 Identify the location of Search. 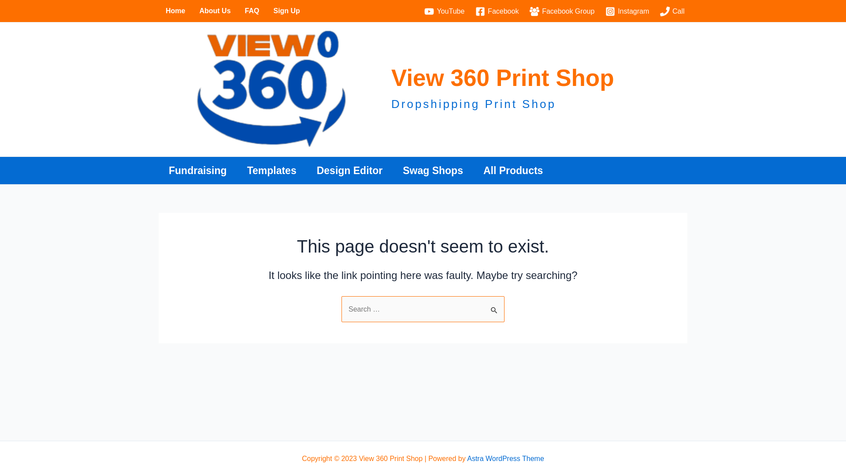
(494, 305).